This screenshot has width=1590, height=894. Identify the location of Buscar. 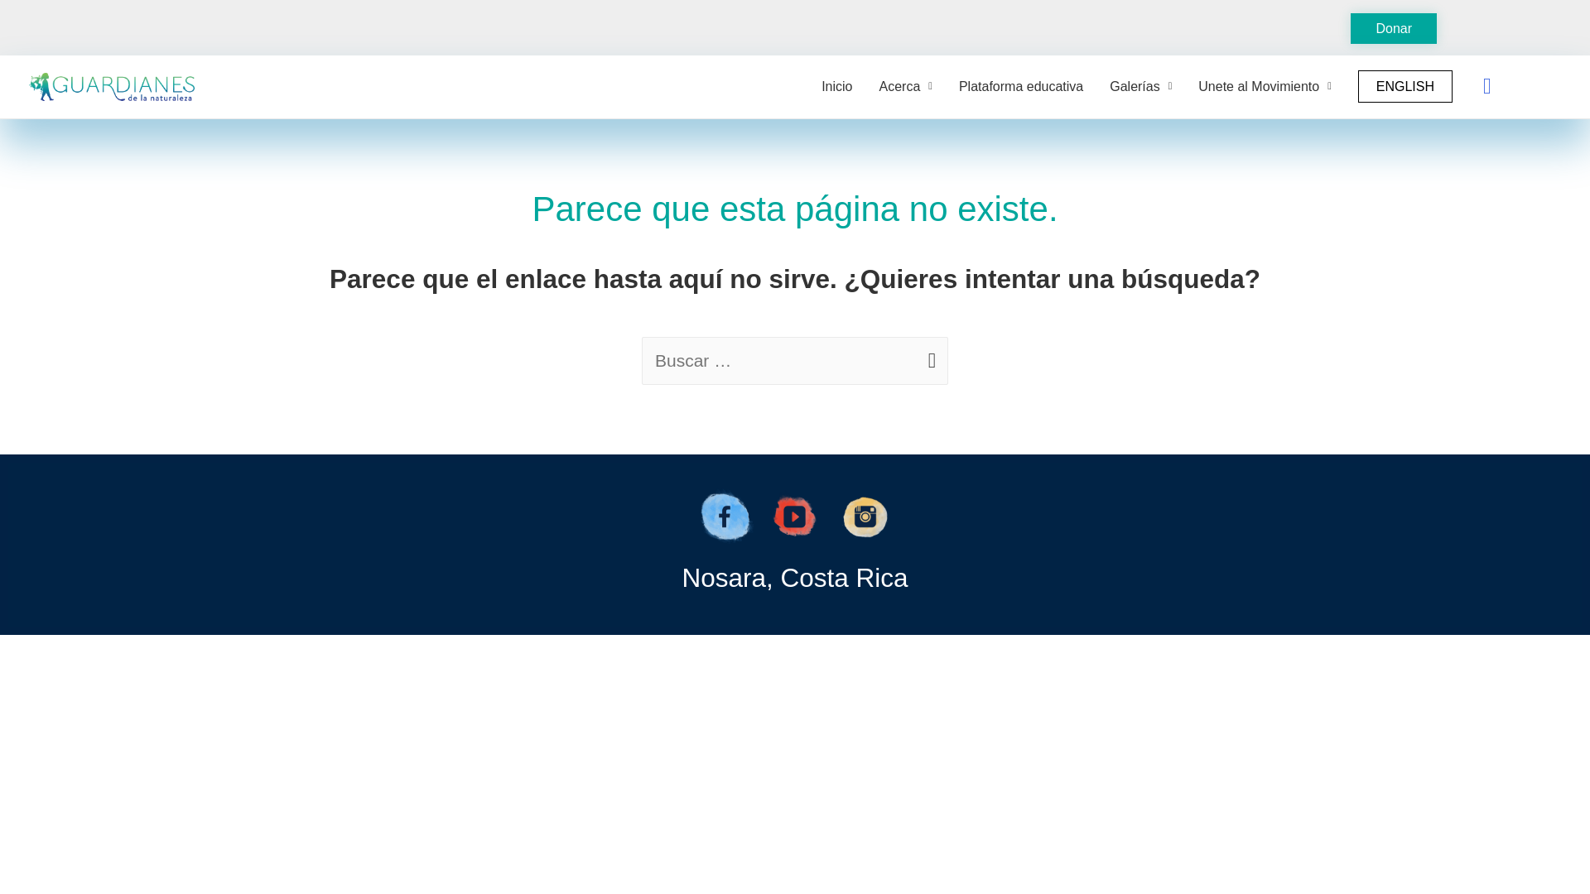
(26, 24).